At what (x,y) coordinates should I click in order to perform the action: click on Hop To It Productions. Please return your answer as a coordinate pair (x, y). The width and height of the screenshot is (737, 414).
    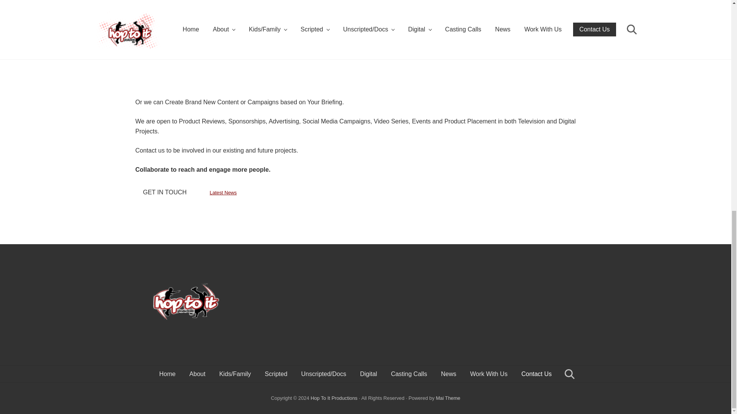
    Looking at the image, I should click on (334, 398).